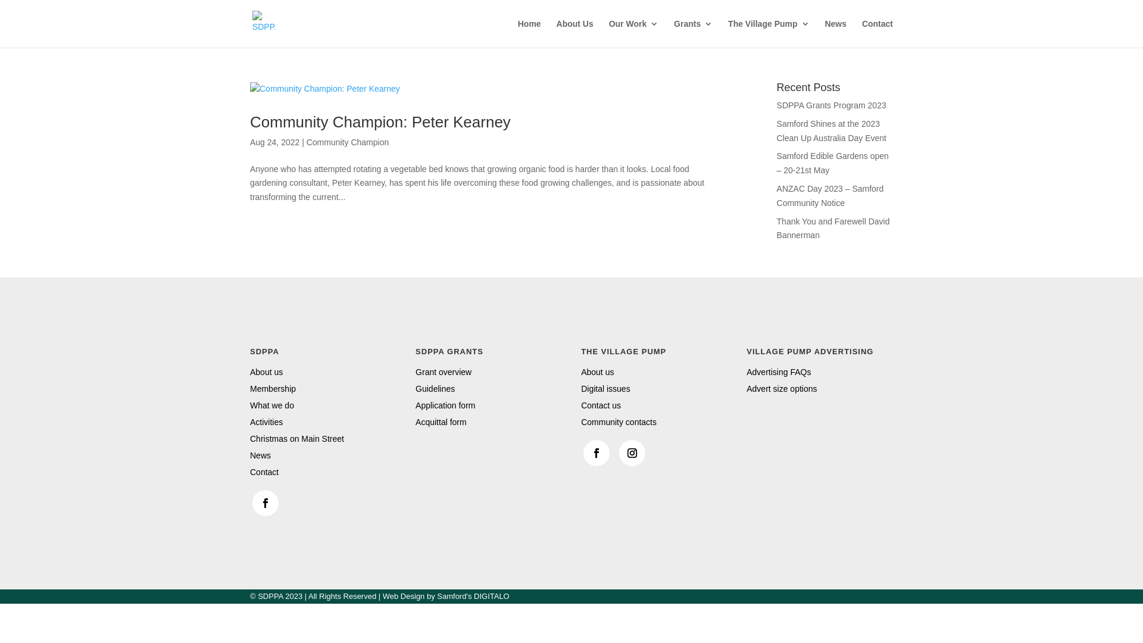  What do you see at coordinates (261, 455) in the screenshot?
I see `News` at bounding box center [261, 455].